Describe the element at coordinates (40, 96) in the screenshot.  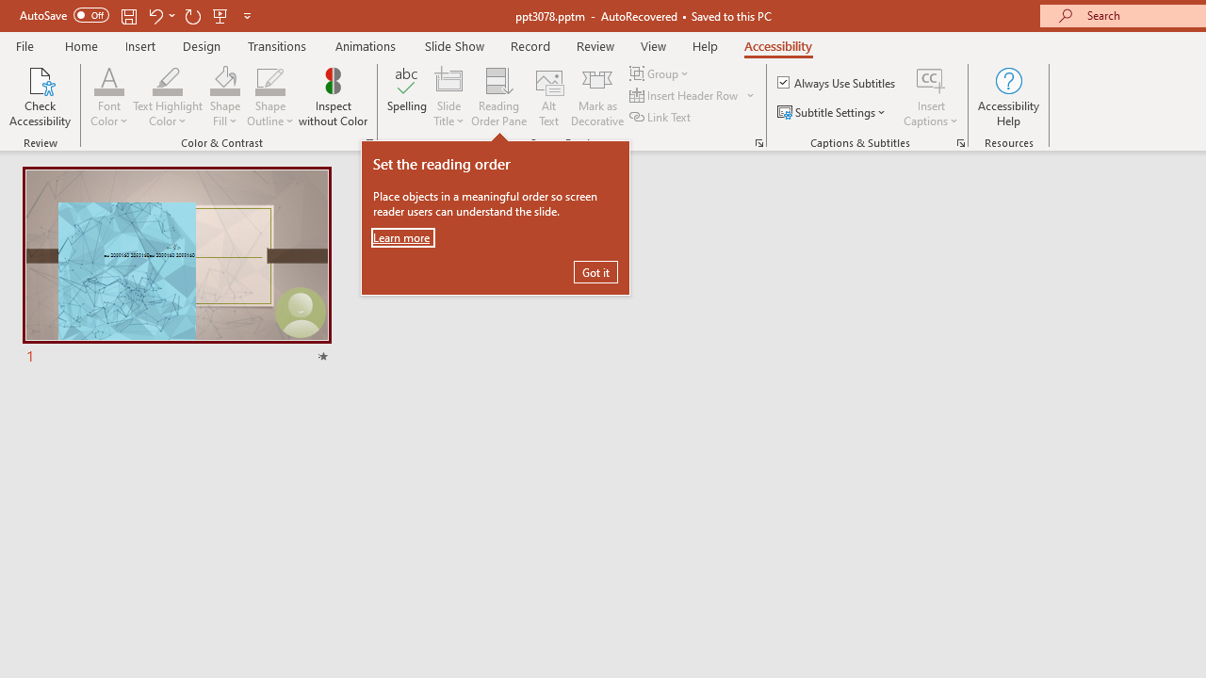
I see `Check Accessibility` at that location.